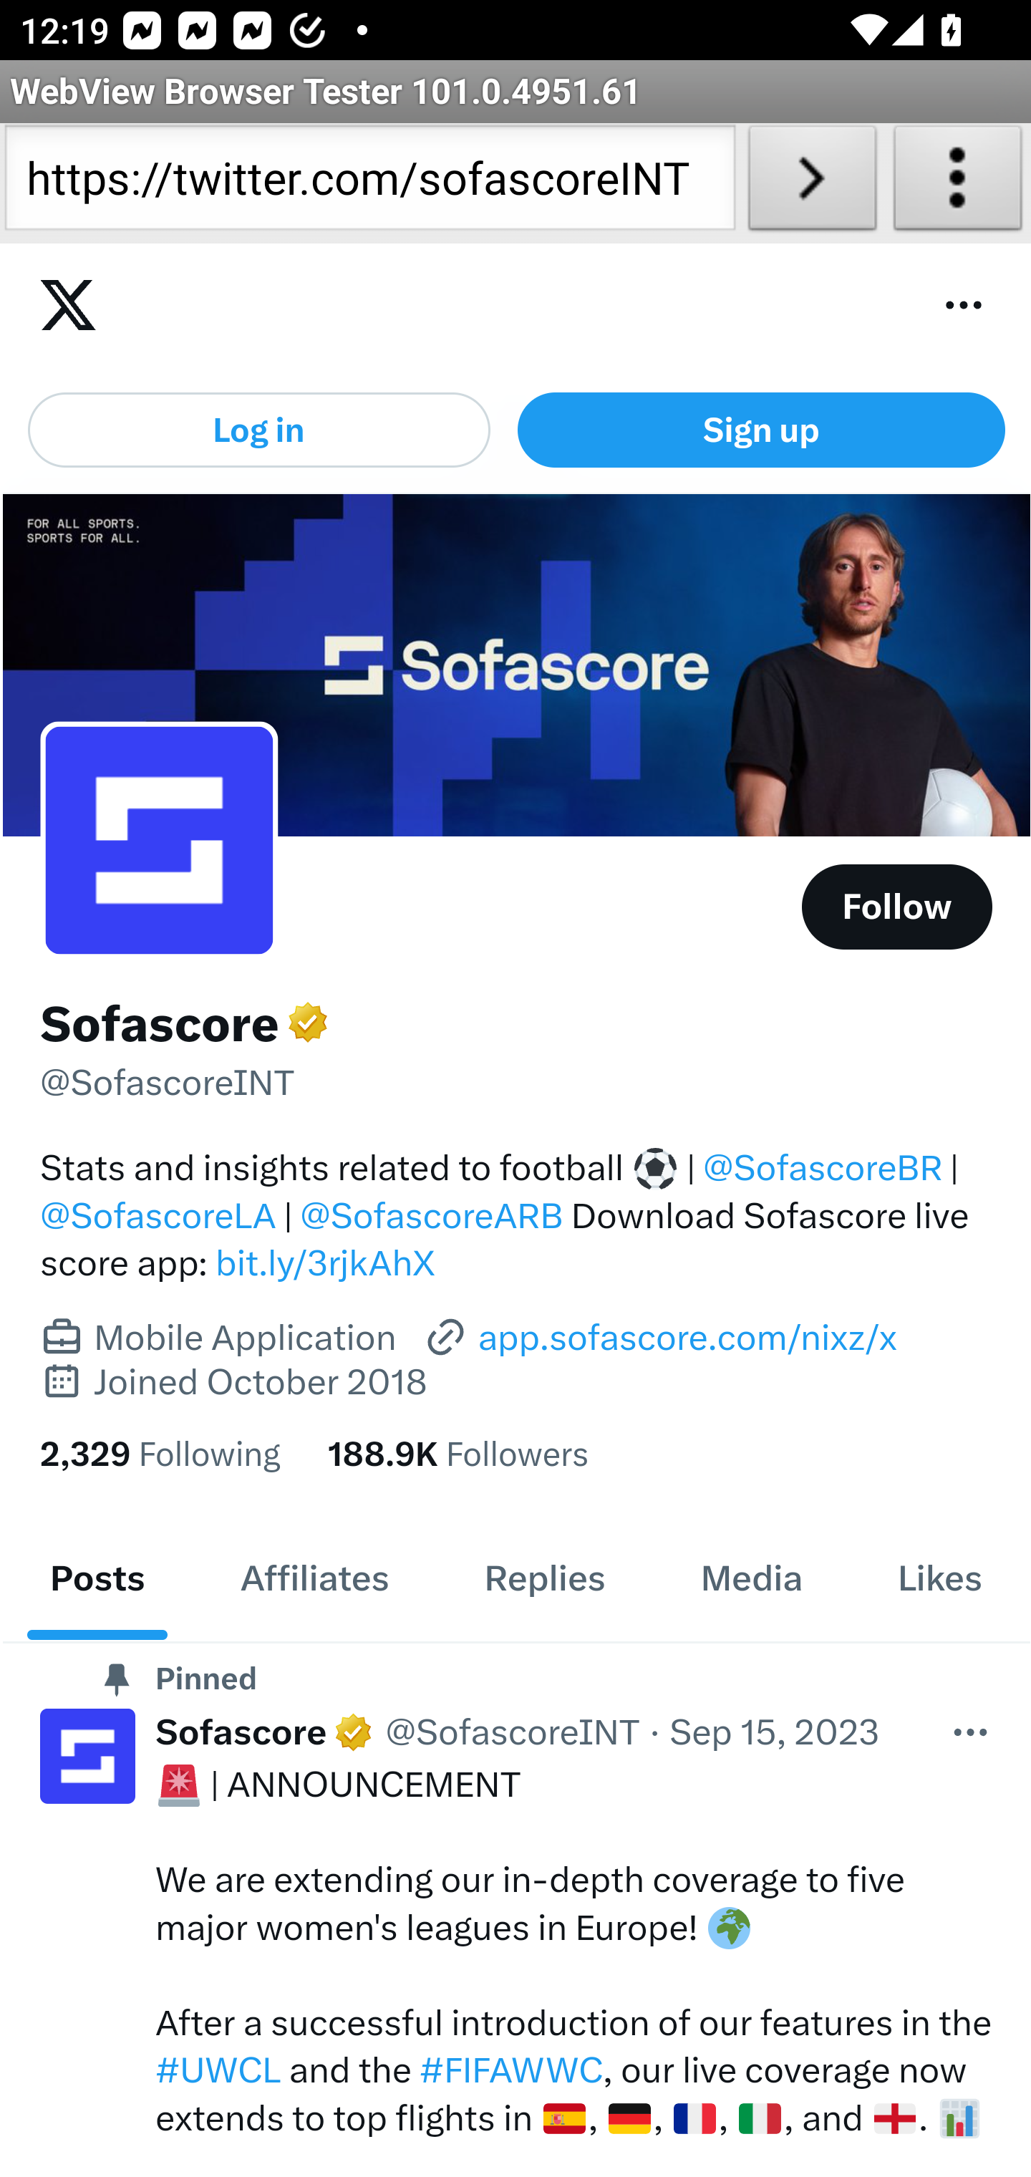 The height and width of the screenshot is (2177, 1031). Describe the element at coordinates (168, 1083) in the screenshot. I see `@SofascoreINT` at that location.